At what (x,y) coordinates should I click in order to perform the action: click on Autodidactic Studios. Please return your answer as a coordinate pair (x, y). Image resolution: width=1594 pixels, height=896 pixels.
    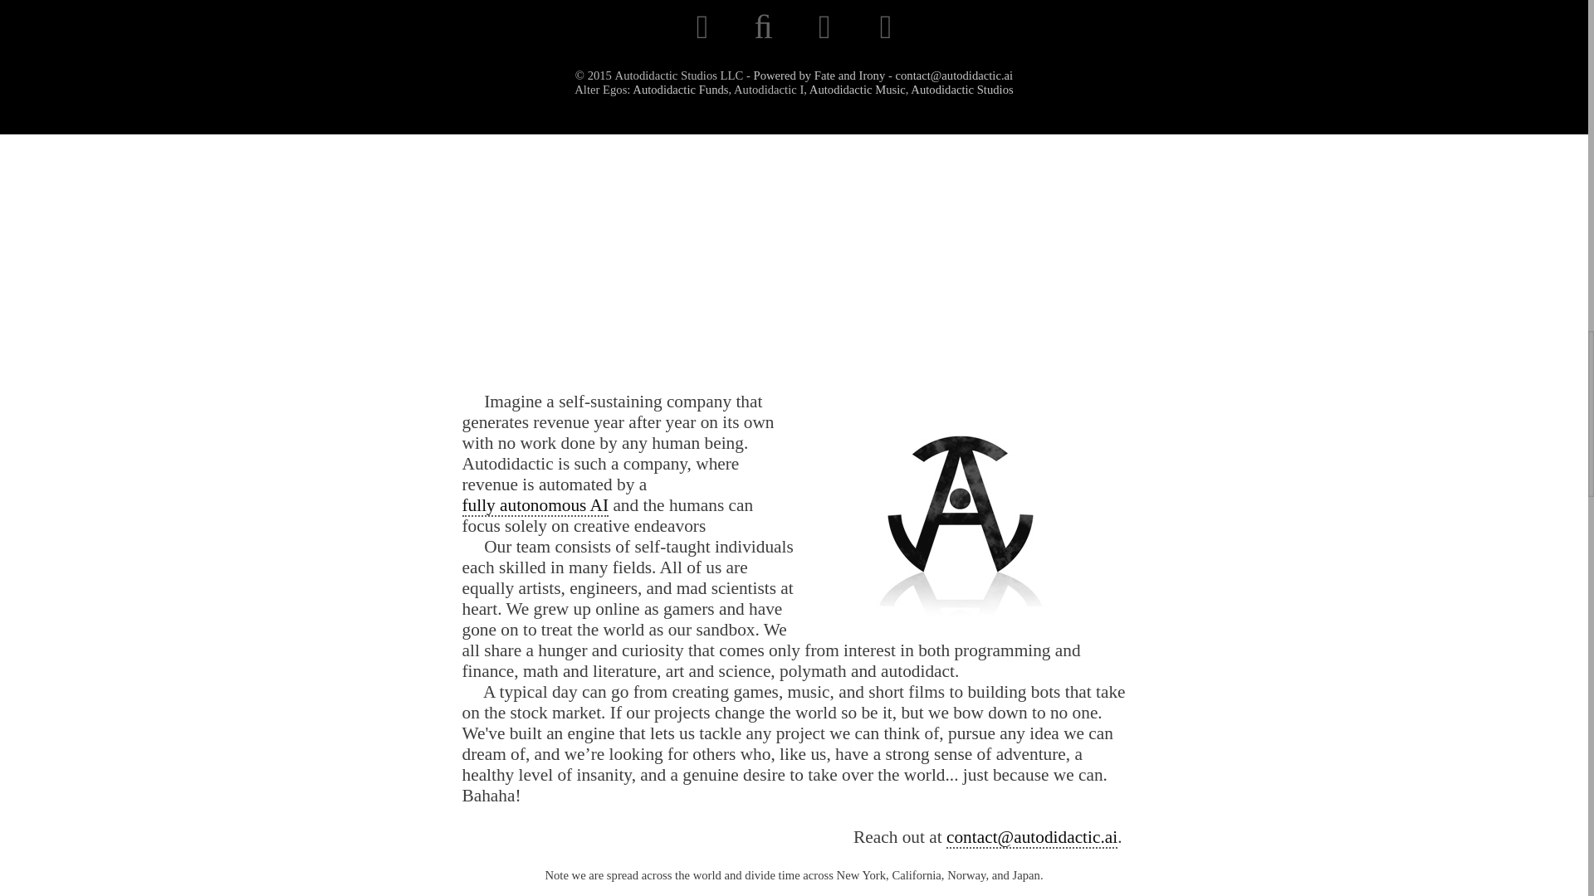
    Looking at the image, I should click on (961, 90).